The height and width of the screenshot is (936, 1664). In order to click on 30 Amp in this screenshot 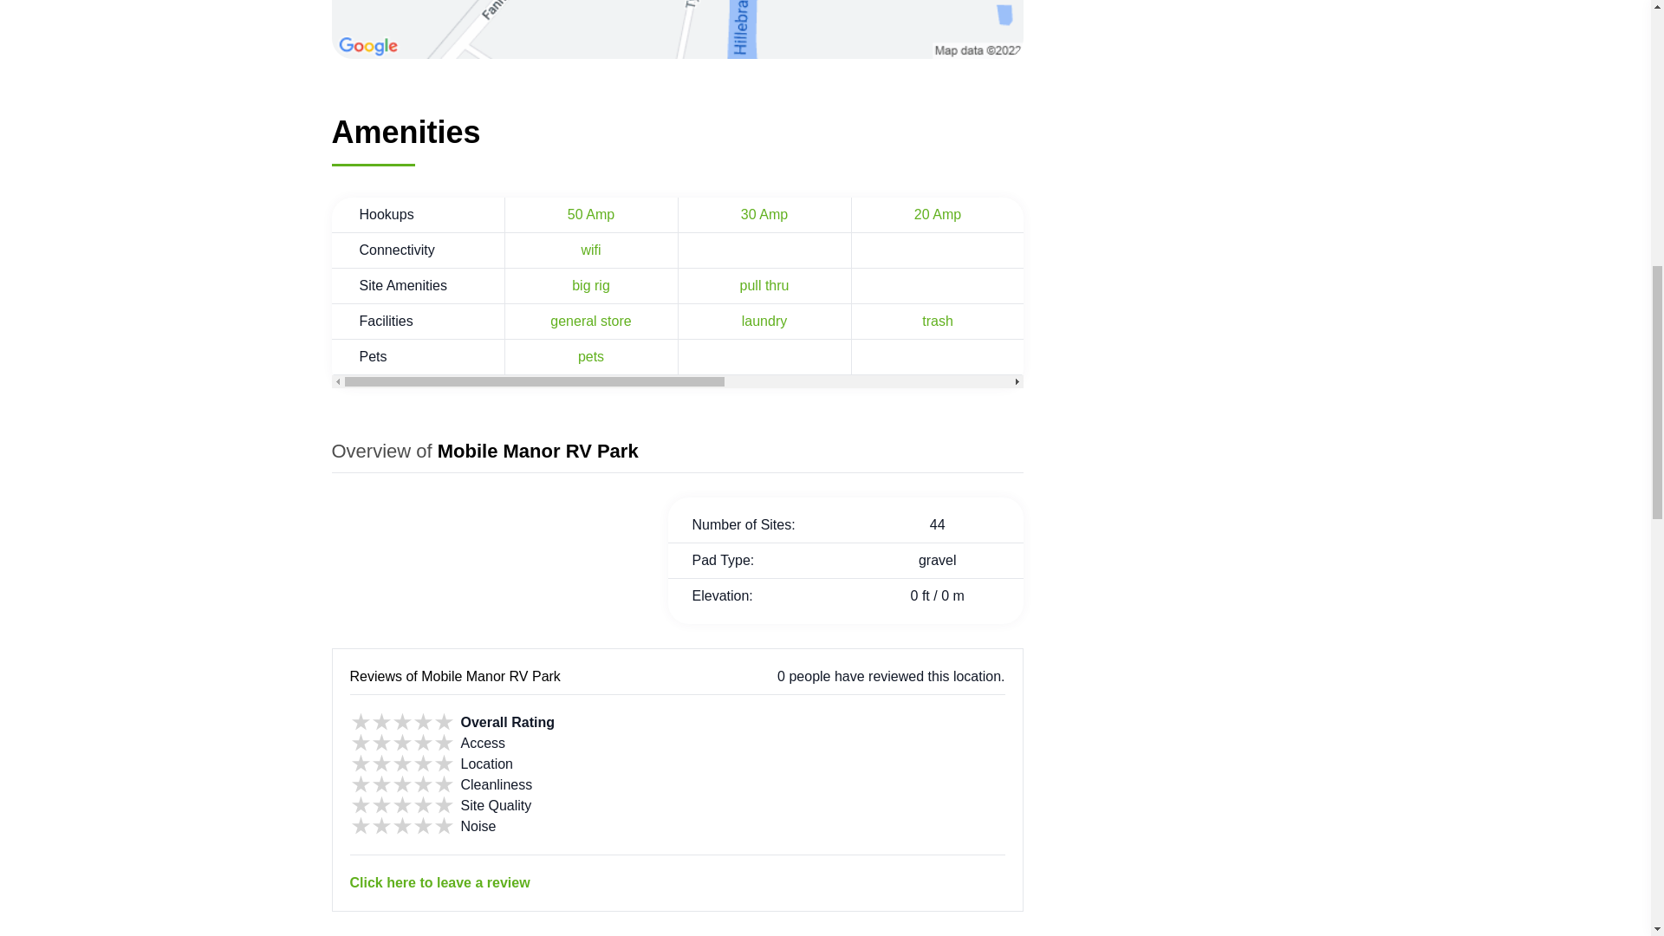, I will do `click(764, 213)`.